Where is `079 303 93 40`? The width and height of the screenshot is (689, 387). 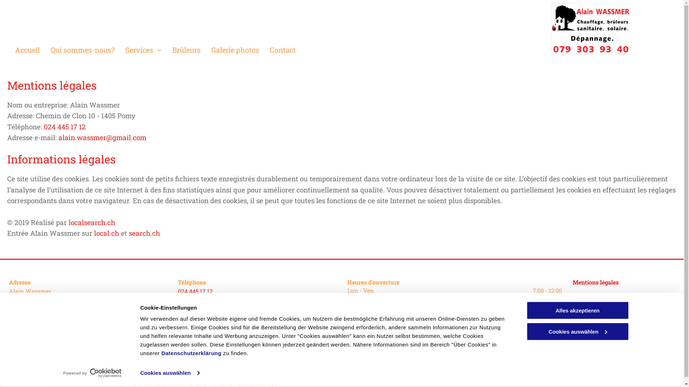 079 303 93 40 is located at coordinates (196, 328).